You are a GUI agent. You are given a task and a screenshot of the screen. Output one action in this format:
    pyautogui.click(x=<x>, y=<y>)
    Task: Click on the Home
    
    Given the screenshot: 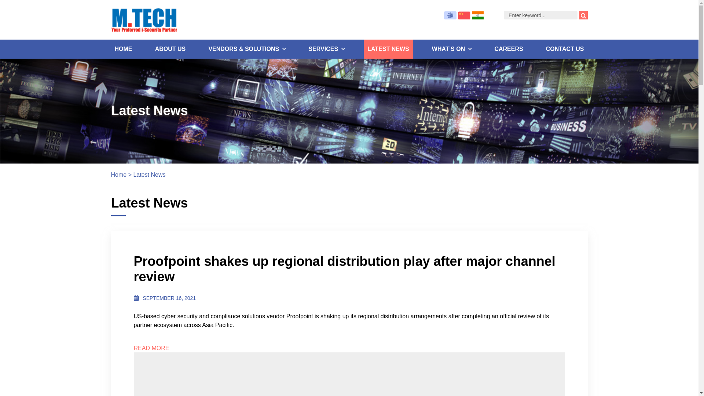 What is the action you would take?
    pyautogui.click(x=119, y=175)
    